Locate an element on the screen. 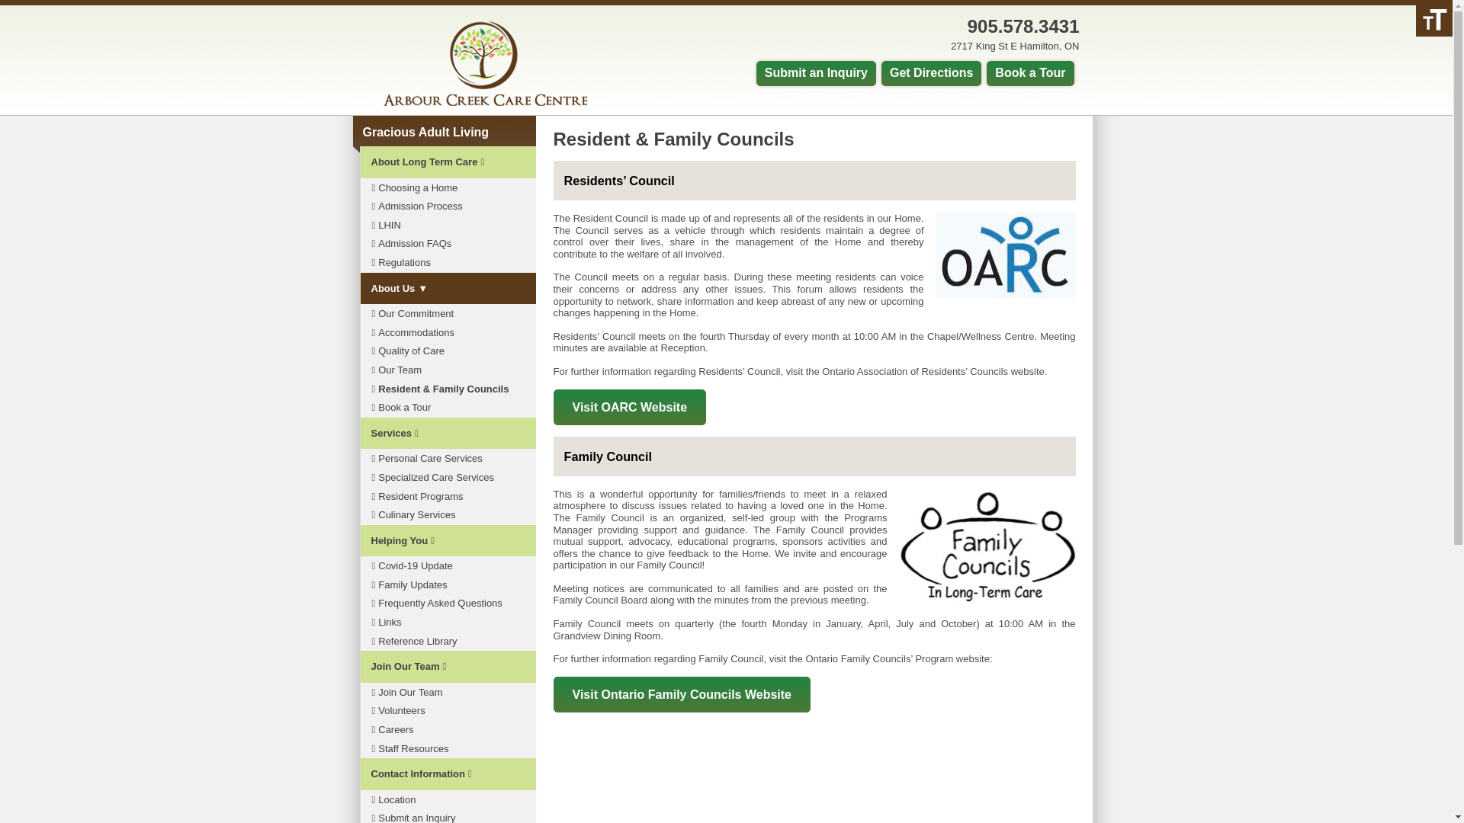  Links is located at coordinates (387, 623).